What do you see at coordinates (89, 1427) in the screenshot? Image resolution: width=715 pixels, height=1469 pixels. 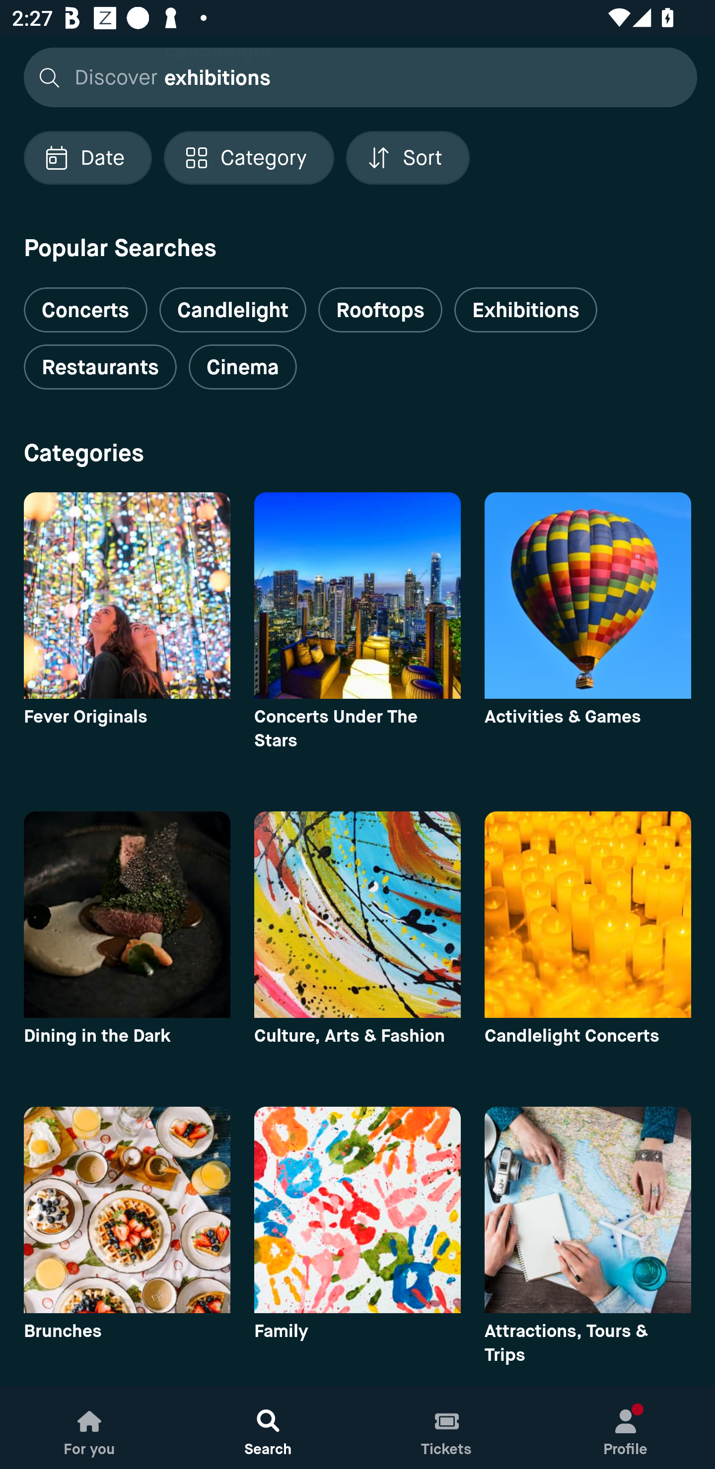 I see `For you` at bounding box center [89, 1427].